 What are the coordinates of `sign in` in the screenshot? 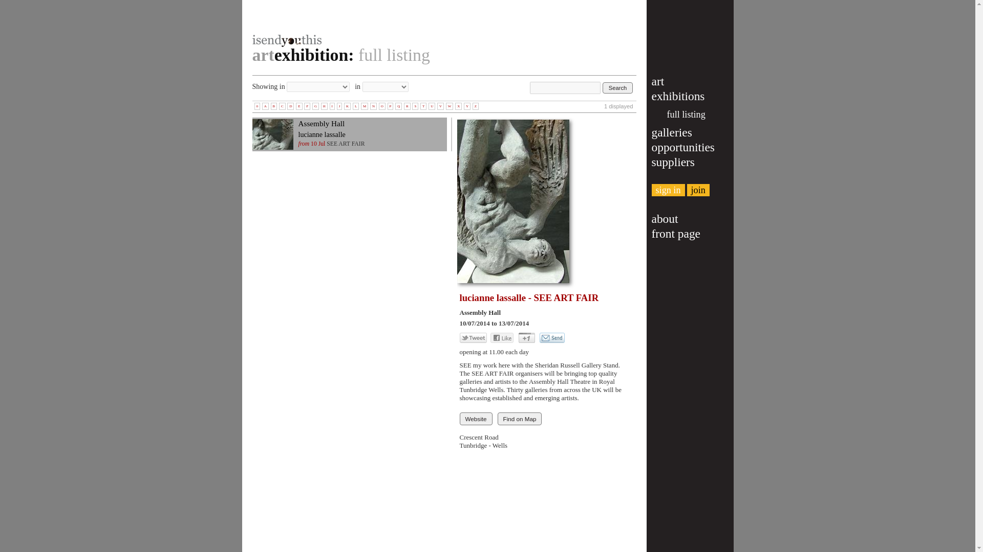 It's located at (668, 190).